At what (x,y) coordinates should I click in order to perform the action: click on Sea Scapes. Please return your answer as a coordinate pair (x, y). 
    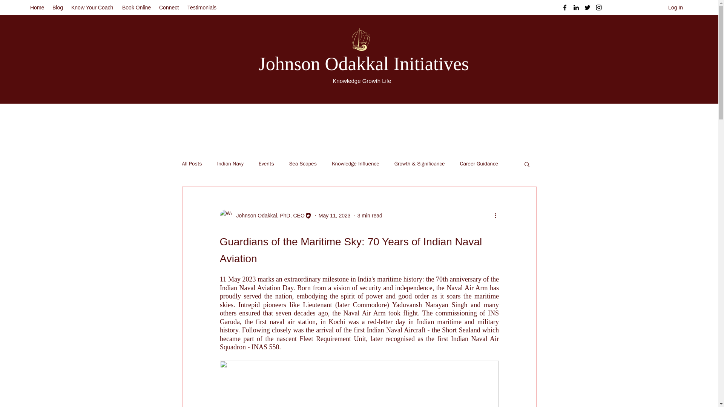
    Looking at the image, I should click on (303, 164).